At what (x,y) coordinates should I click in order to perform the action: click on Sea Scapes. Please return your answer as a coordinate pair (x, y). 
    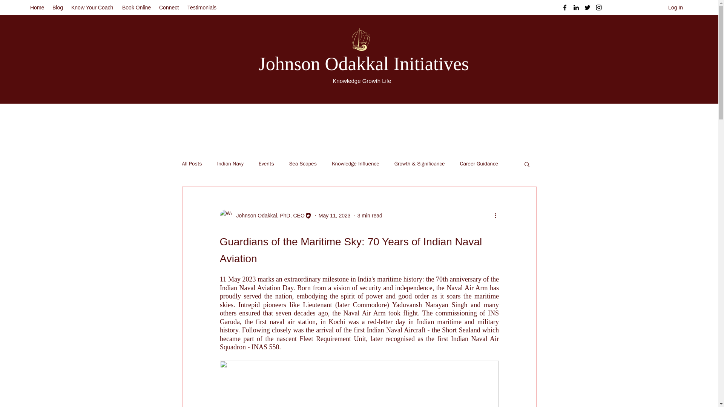
    Looking at the image, I should click on (303, 164).